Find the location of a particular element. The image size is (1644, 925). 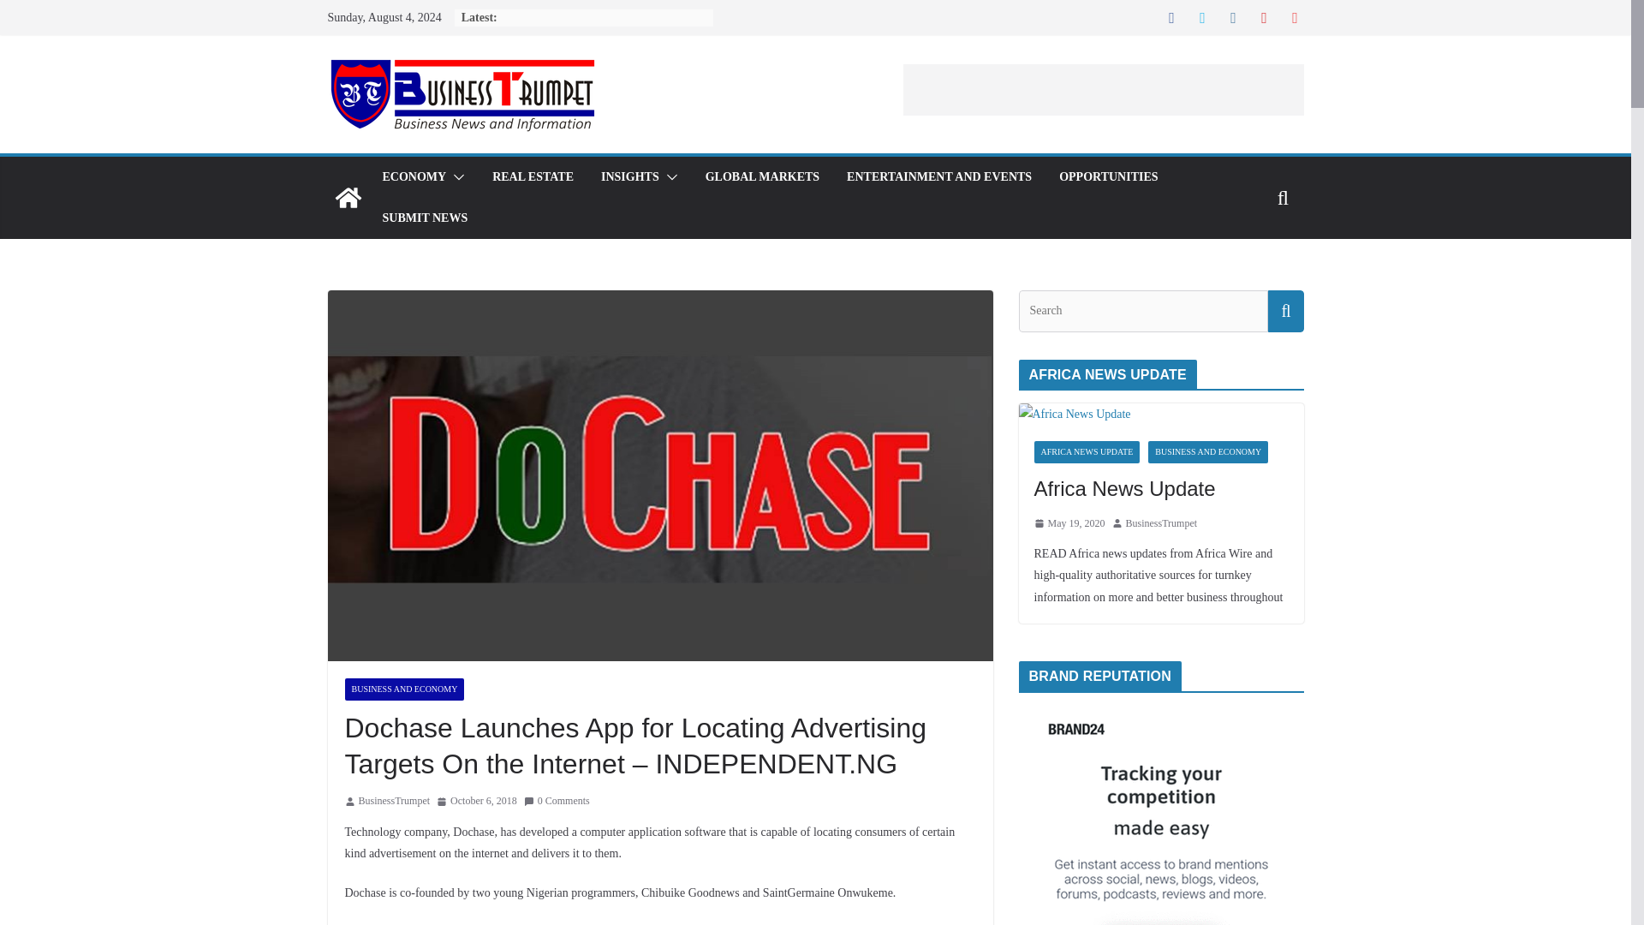

SUBMIT NEWS is located at coordinates (424, 218).